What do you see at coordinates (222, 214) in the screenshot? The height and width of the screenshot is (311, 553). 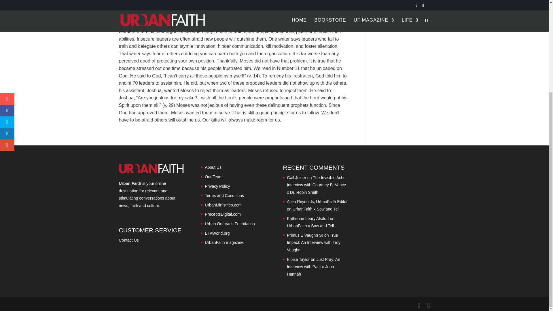 I see `PreceptsDigital.com` at bounding box center [222, 214].